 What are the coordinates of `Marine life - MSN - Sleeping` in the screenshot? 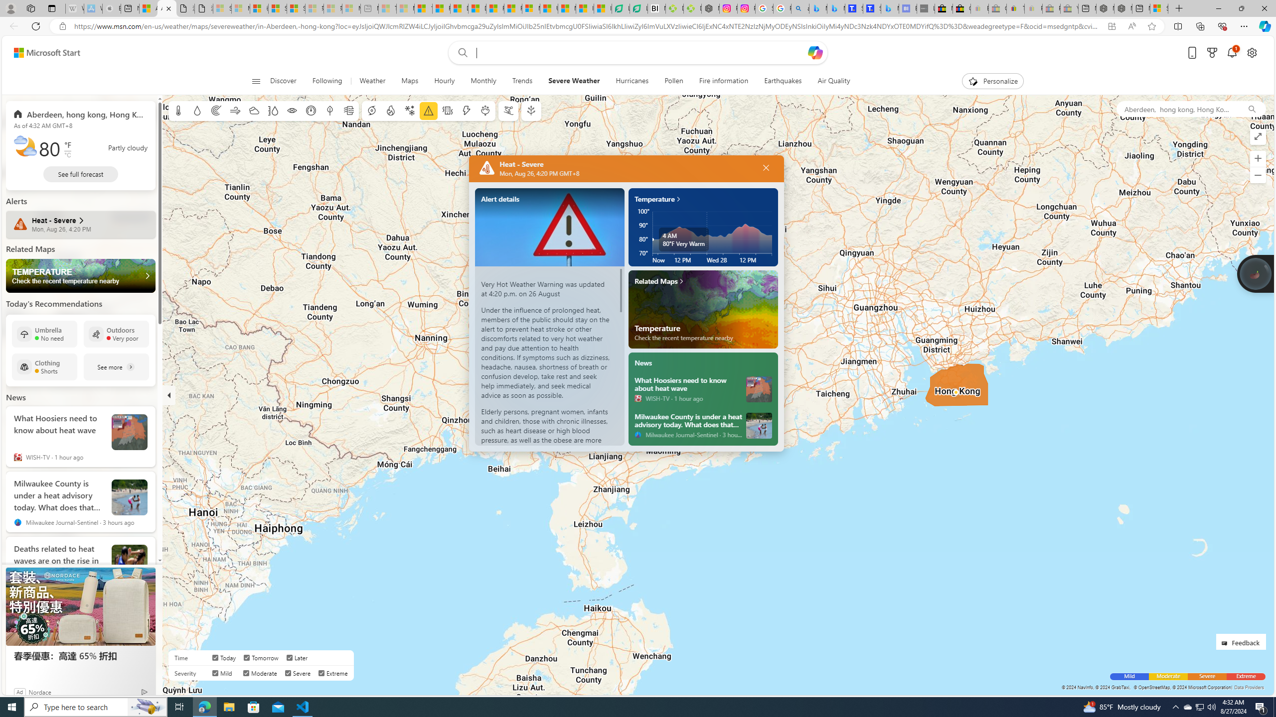 It's located at (405, 8).